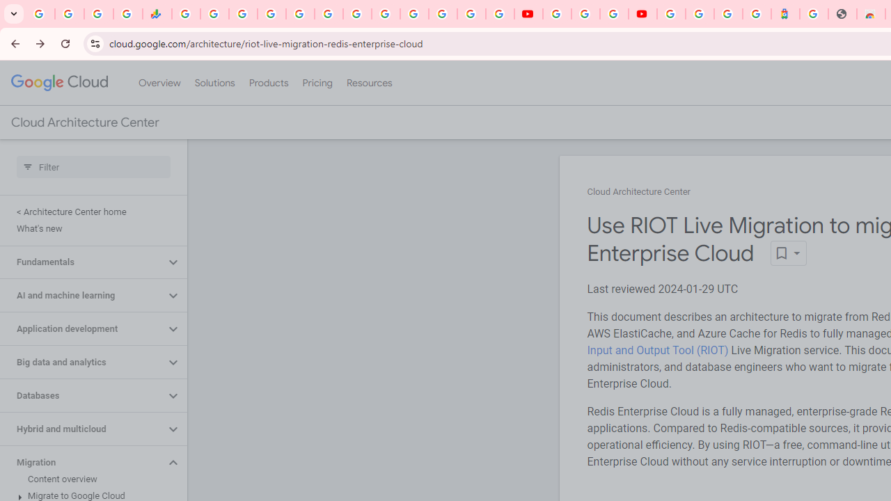  I want to click on Pricing, so click(317, 83).